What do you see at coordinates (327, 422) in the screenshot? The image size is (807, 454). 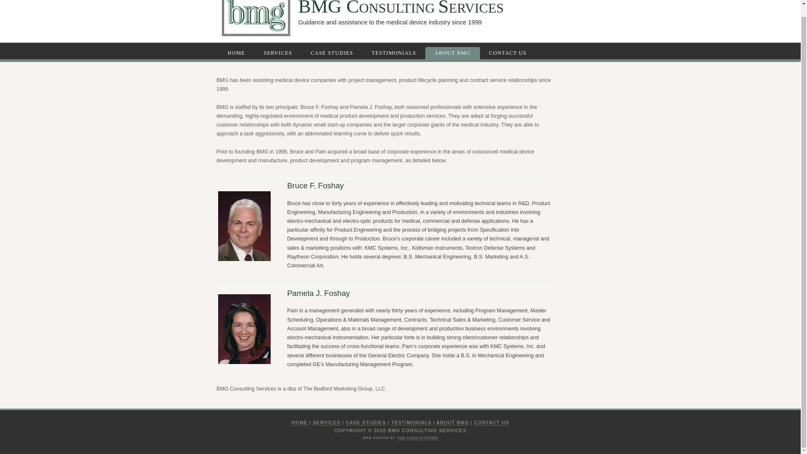 I see `SERVICES` at bounding box center [327, 422].